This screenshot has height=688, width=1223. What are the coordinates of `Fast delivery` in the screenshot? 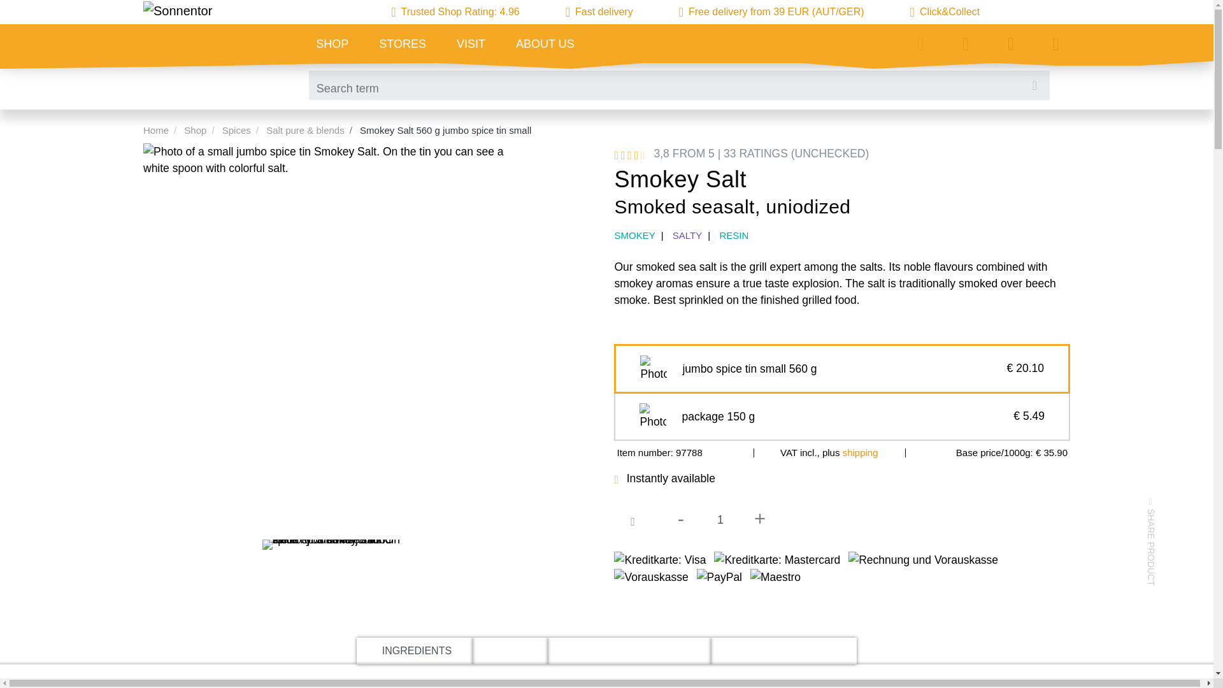 It's located at (599, 11).